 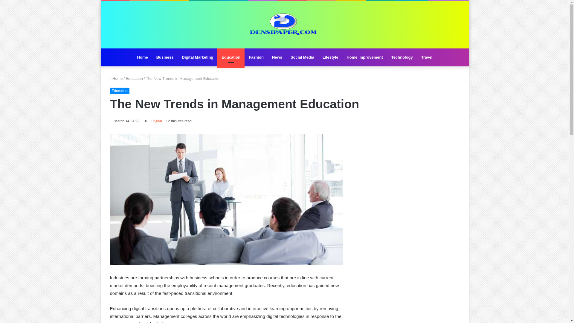 I want to click on Education, so click(x=134, y=78).